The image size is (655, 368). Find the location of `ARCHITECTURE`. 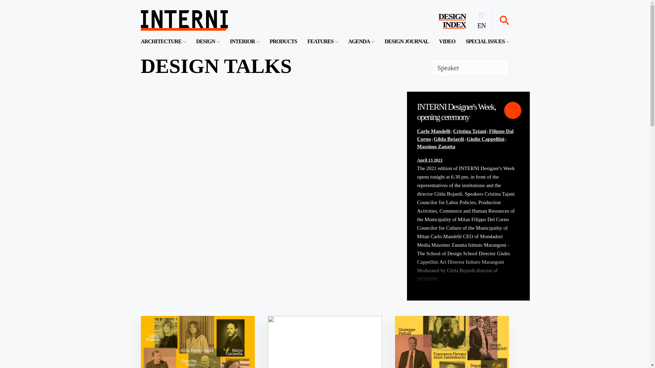

ARCHITECTURE is located at coordinates (163, 41).